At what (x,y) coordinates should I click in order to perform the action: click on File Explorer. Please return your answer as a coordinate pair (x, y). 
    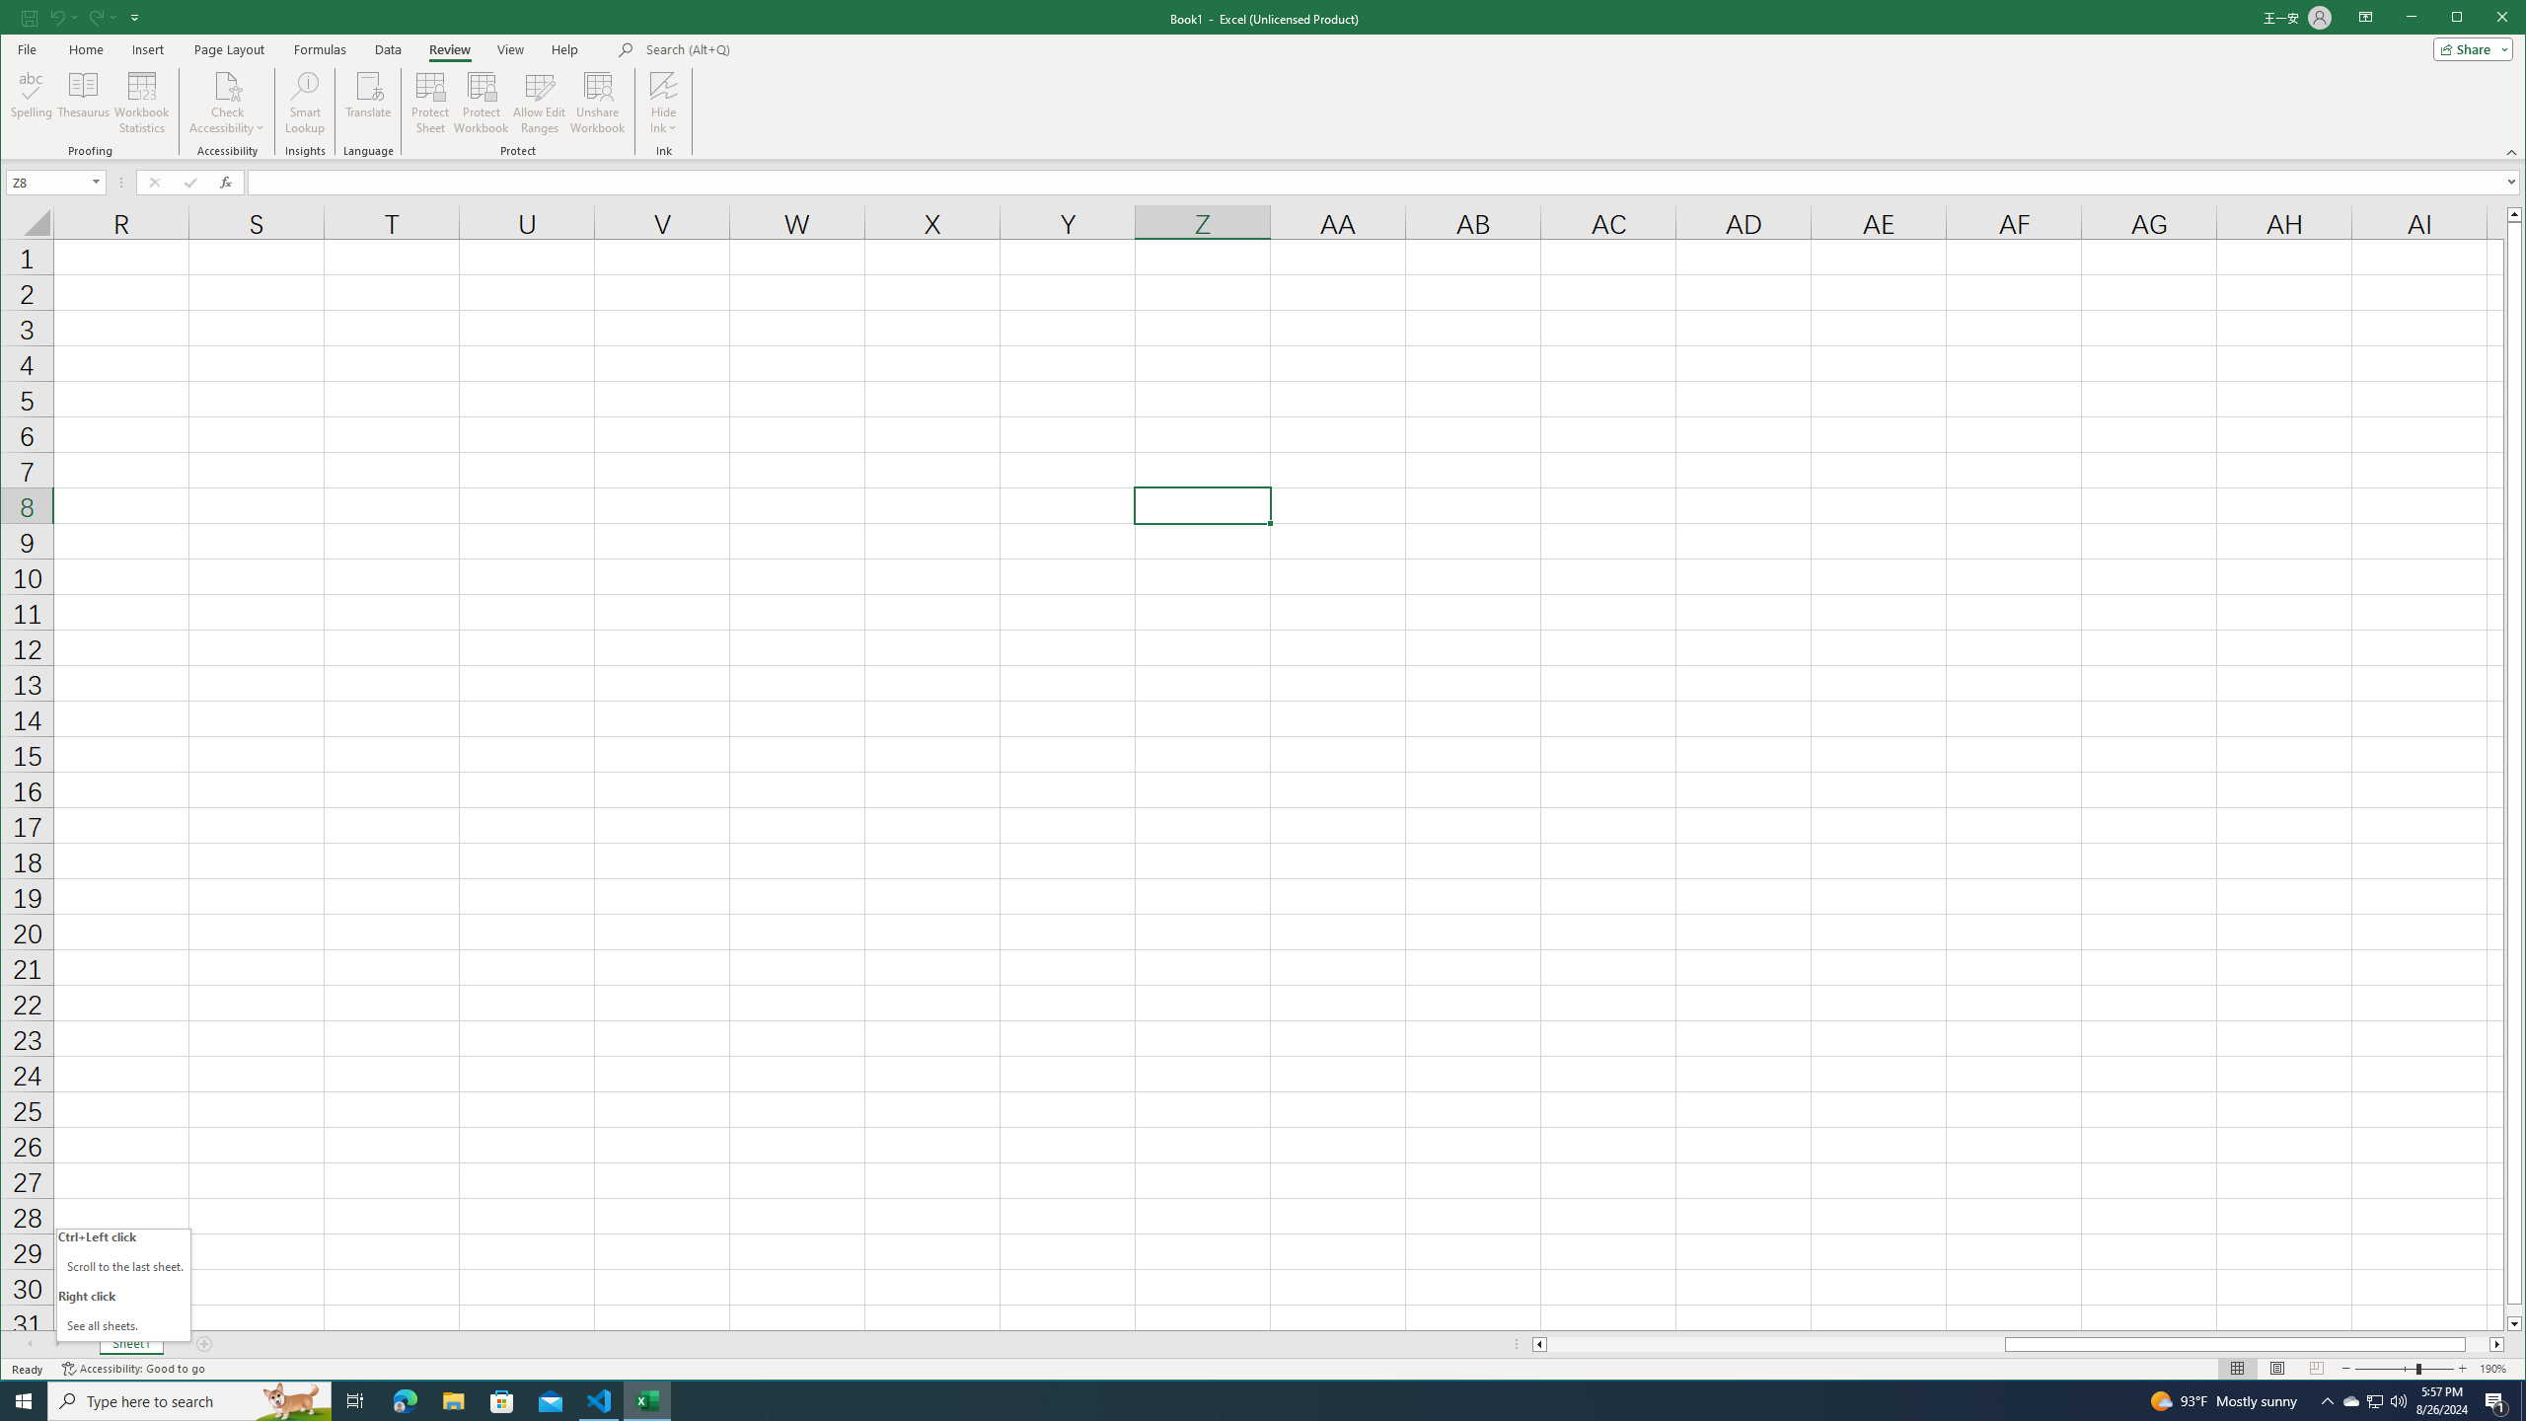
    Looking at the image, I should click on (453, 1401).